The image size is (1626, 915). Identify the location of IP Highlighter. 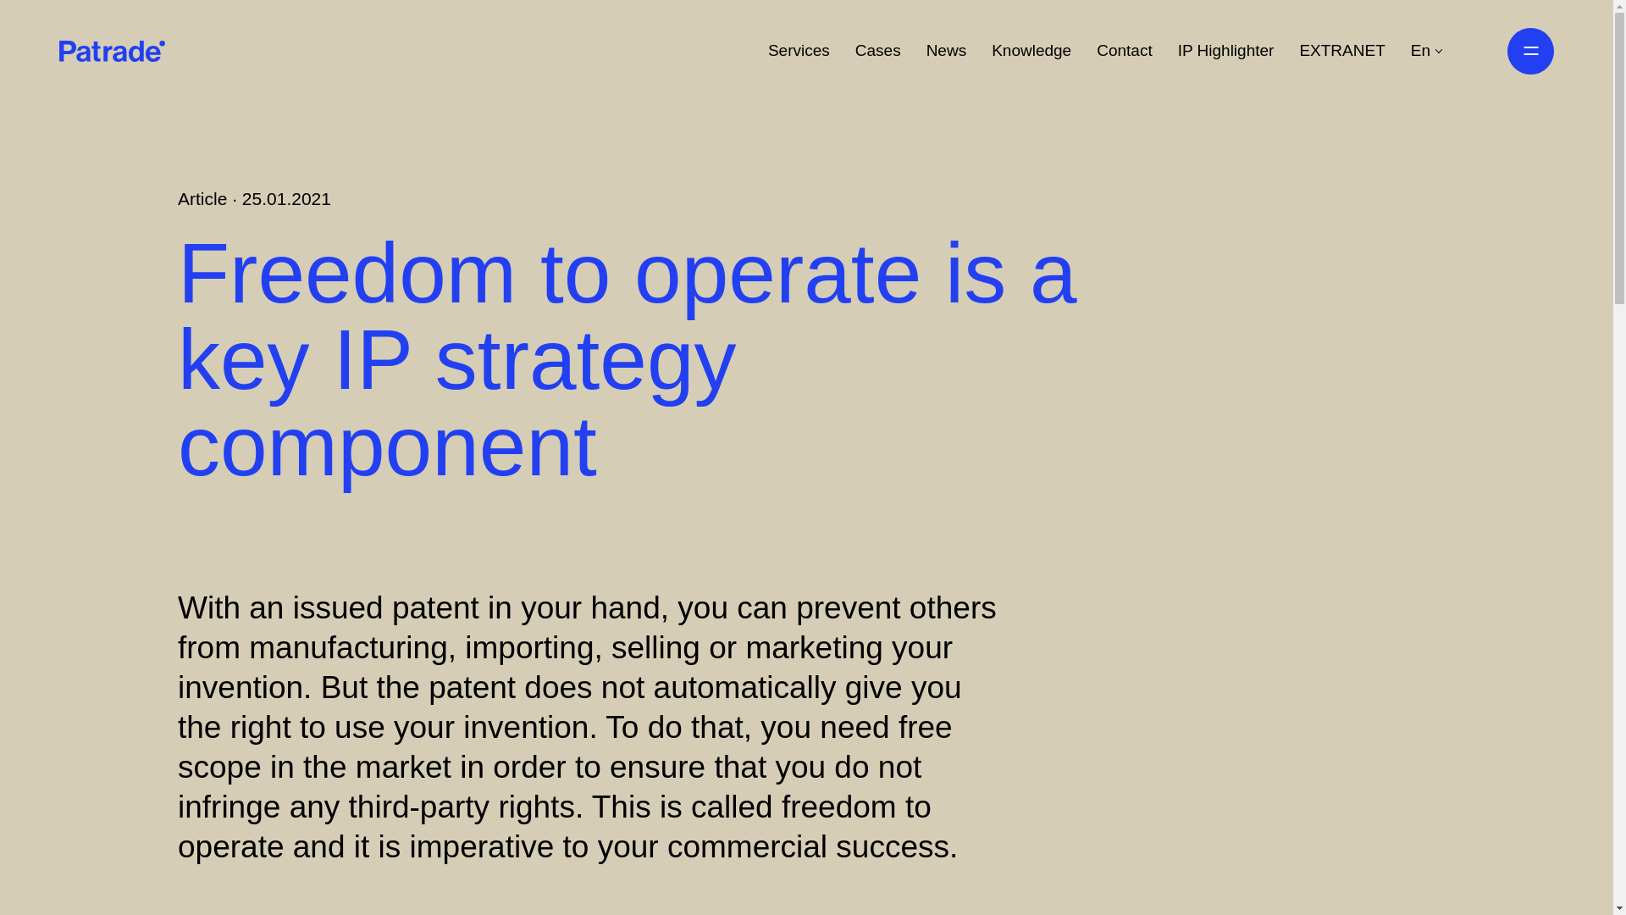
(1226, 51).